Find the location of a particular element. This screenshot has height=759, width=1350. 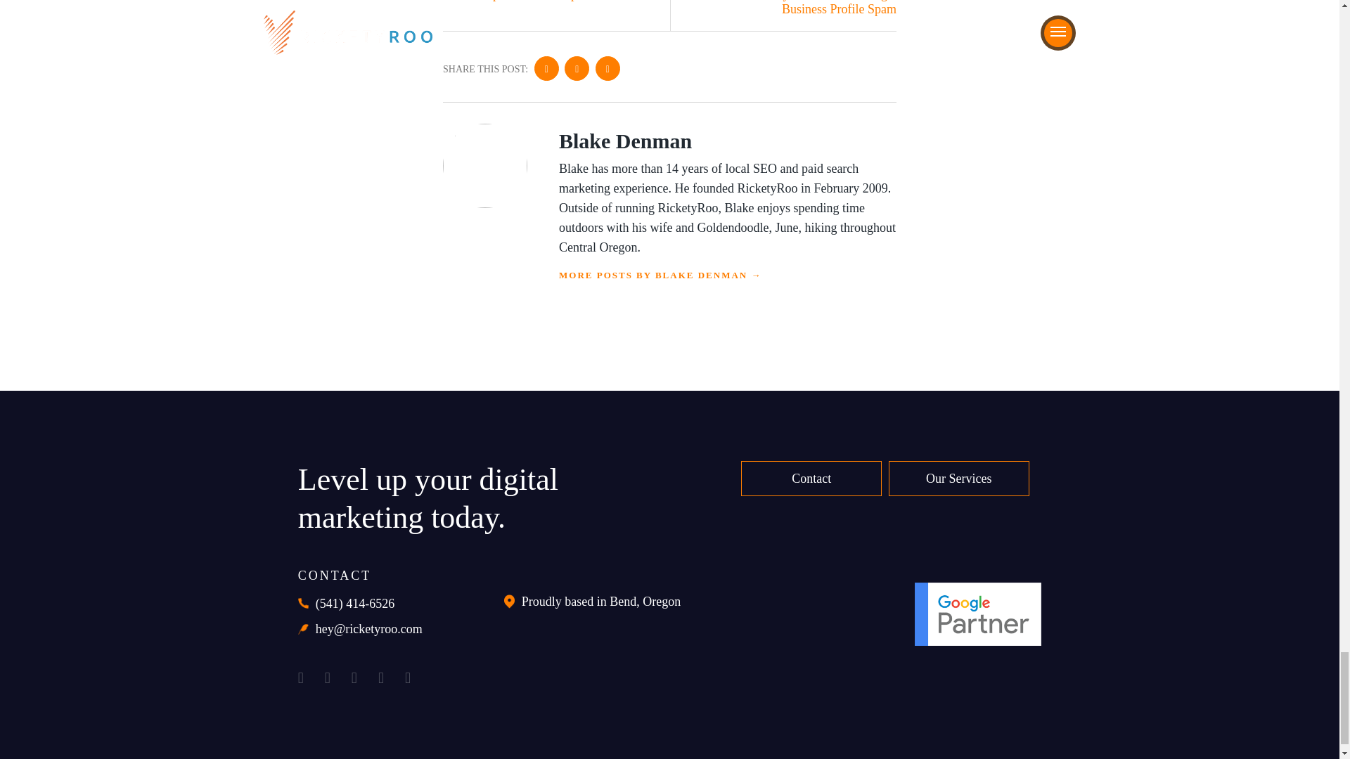

Share on Facebook is located at coordinates (546, 67).